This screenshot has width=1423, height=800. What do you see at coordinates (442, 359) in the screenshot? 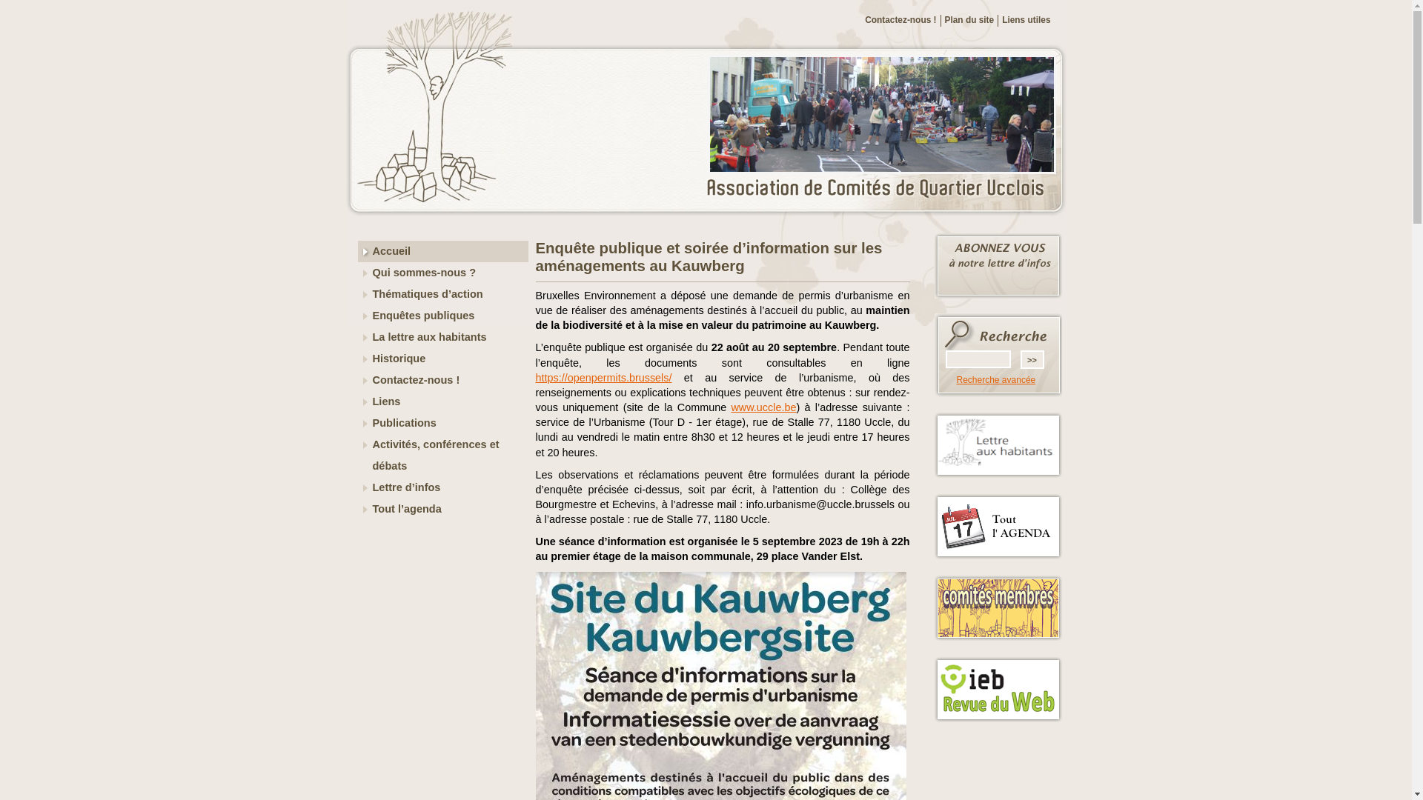
I see `Historique` at bounding box center [442, 359].